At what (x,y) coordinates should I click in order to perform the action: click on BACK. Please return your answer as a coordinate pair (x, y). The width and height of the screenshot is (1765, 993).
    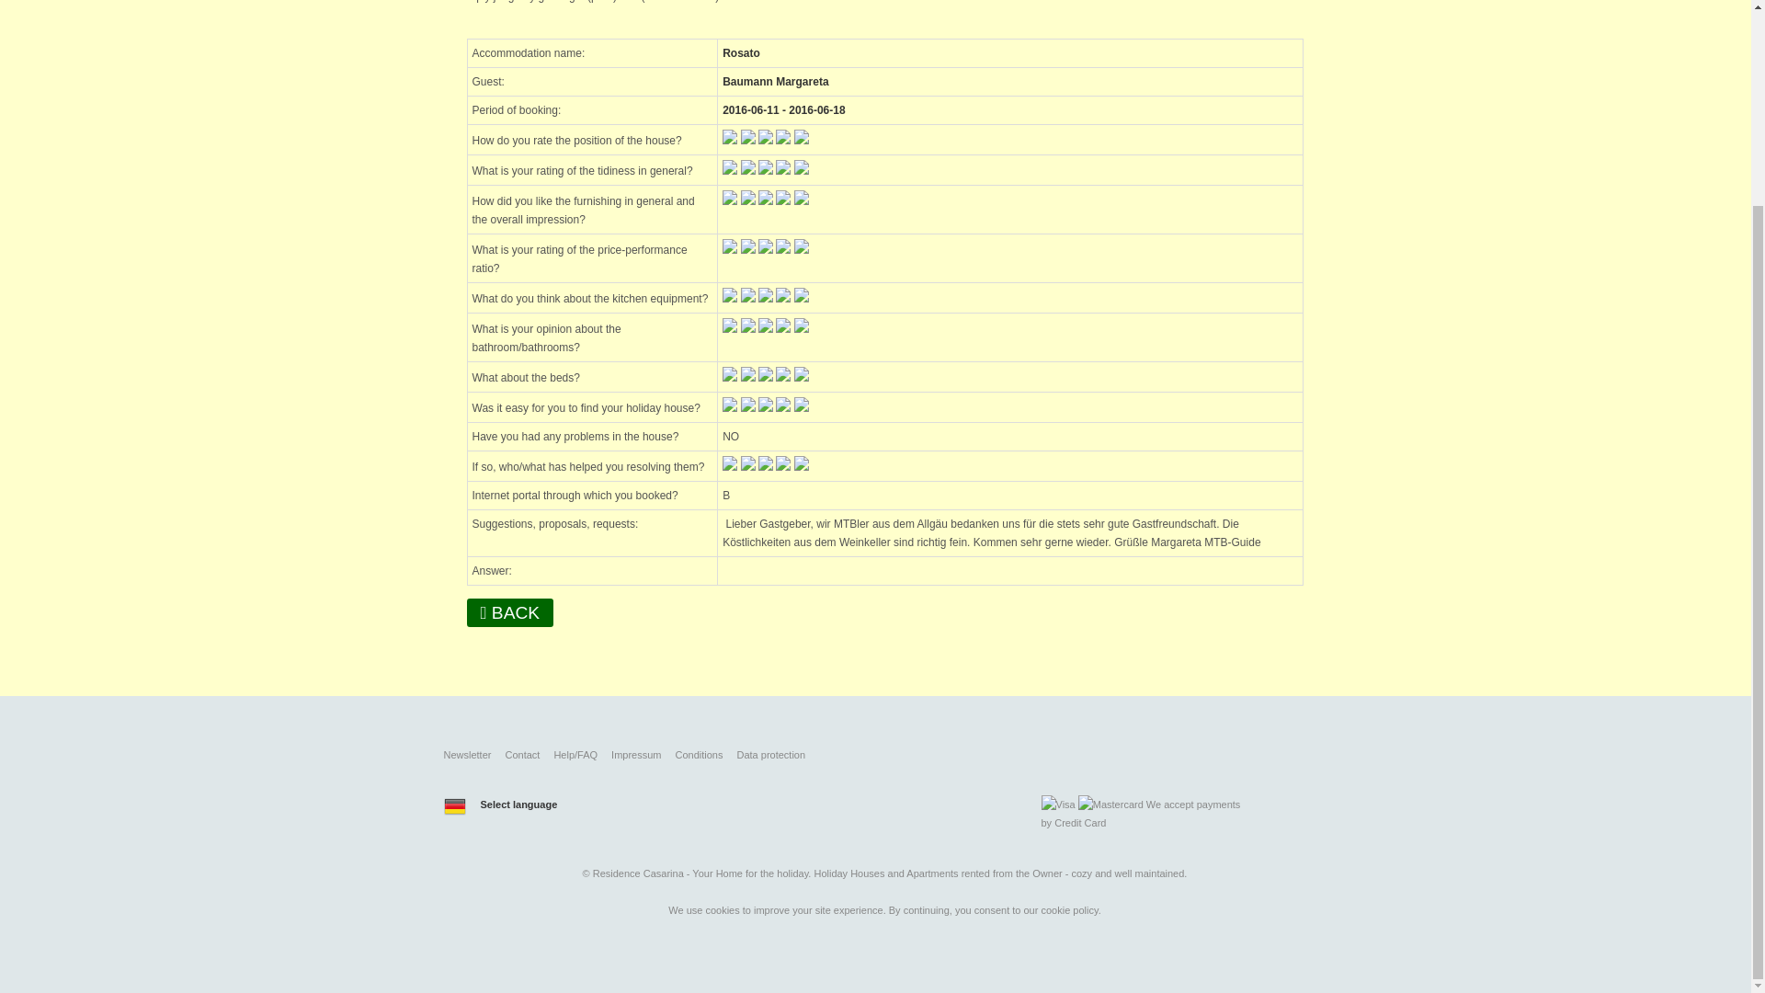
    Looking at the image, I should click on (510, 612).